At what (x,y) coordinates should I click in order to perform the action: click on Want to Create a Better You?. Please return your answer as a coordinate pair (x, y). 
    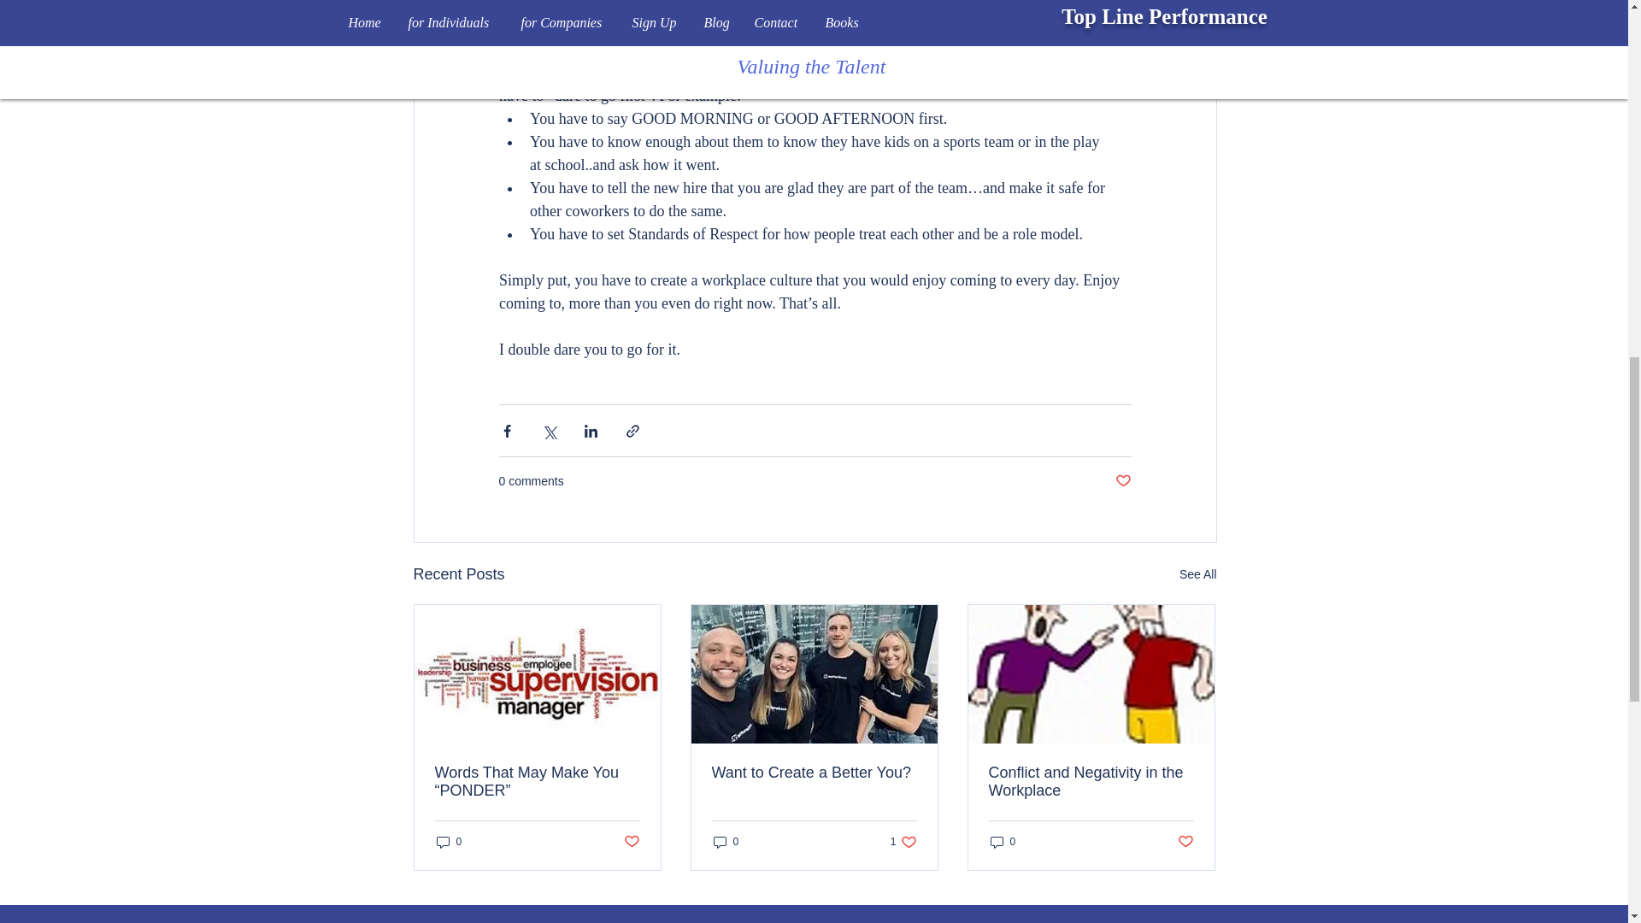
    Looking at the image, I should click on (725, 842).